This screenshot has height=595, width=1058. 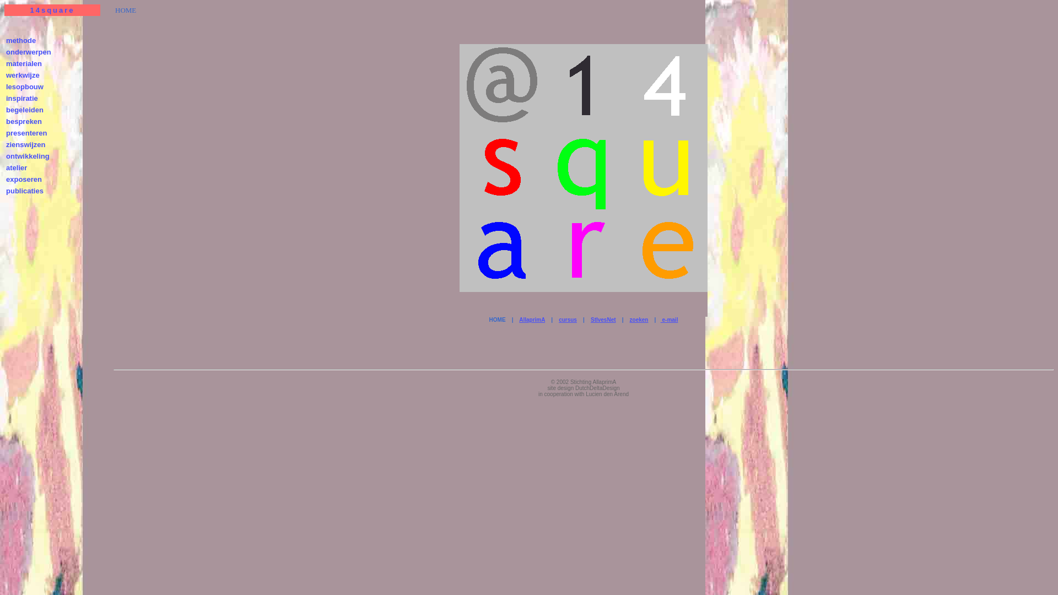 What do you see at coordinates (593, 382) in the screenshot?
I see `Stichting AllaprimA` at bounding box center [593, 382].